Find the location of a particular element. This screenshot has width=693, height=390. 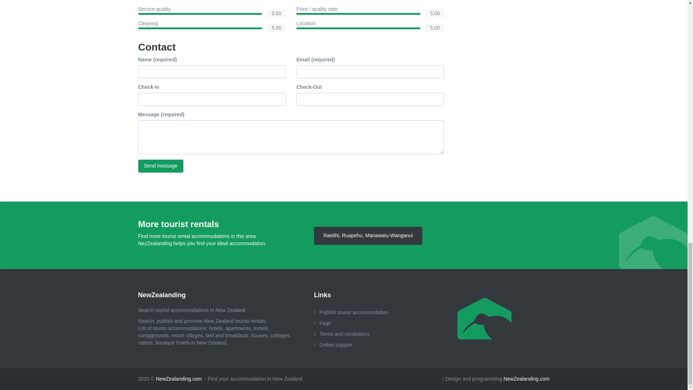

Terms and condictions is located at coordinates (361, 334).